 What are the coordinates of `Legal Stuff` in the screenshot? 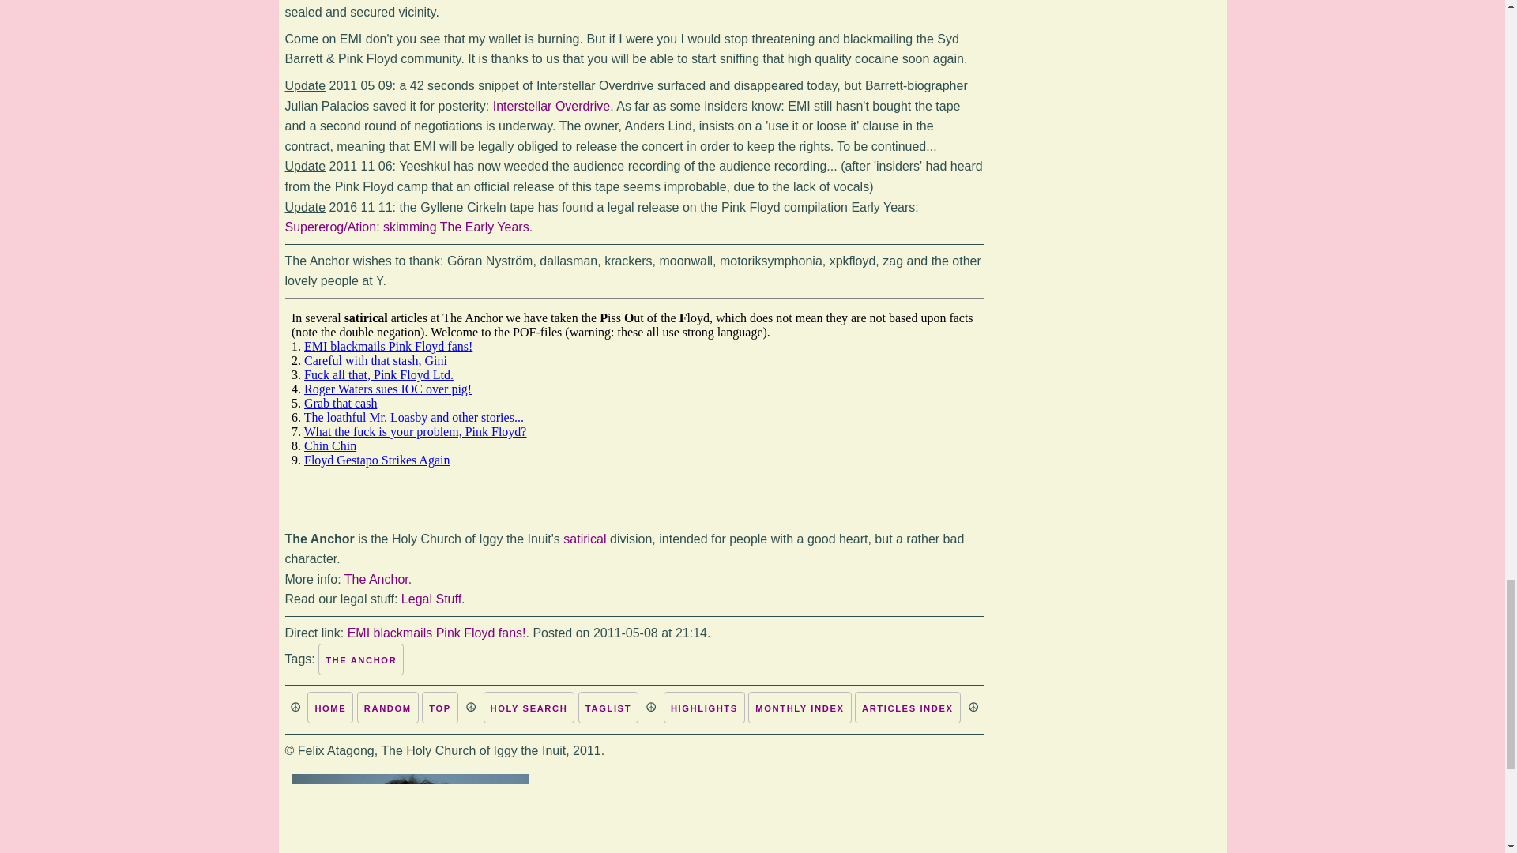 It's located at (431, 599).